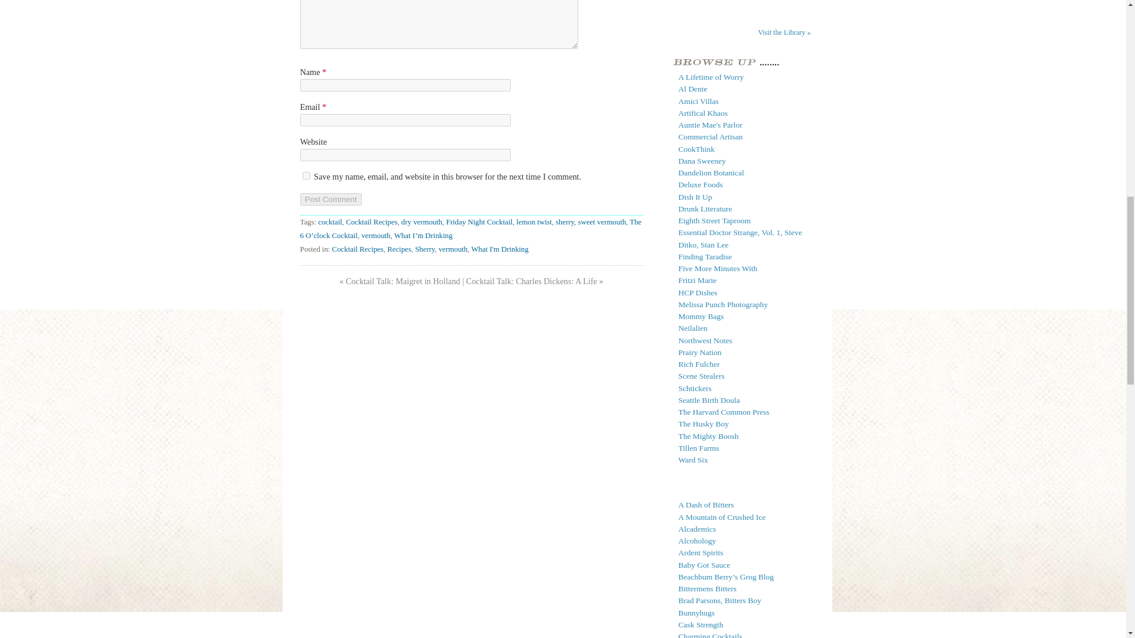 The image size is (1135, 638). I want to click on What I'm Drinking, so click(500, 249).